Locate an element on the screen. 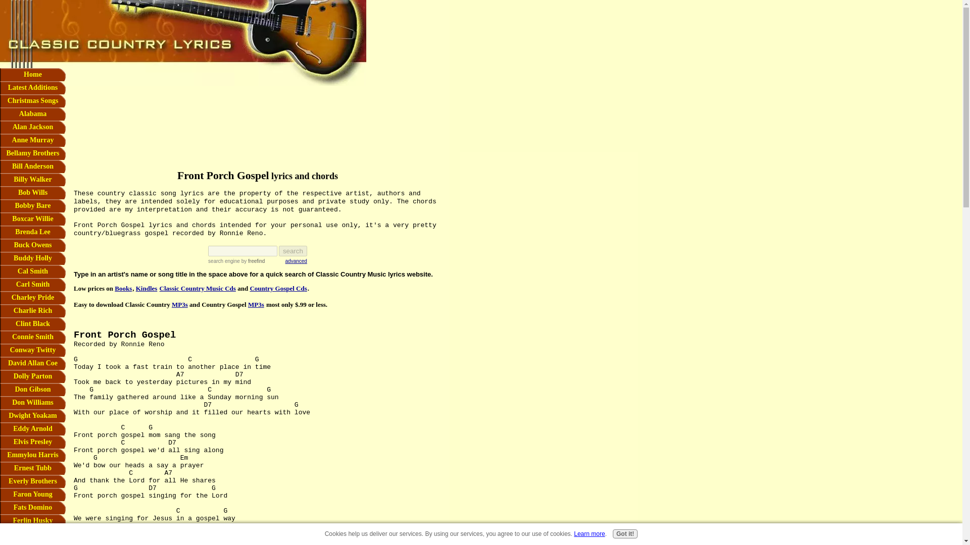  Garth Brooks is located at coordinates (33, 534).